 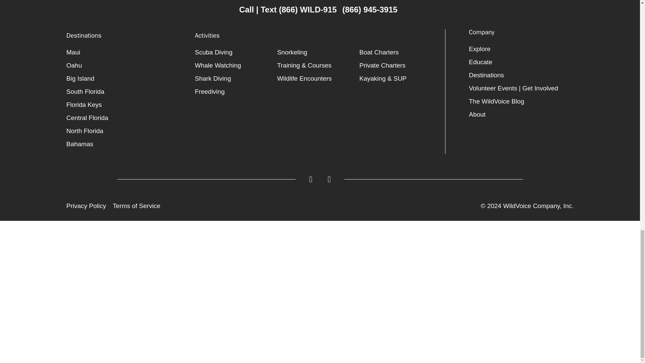 What do you see at coordinates (521, 62) in the screenshot?
I see `Educate` at bounding box center [521, 62].